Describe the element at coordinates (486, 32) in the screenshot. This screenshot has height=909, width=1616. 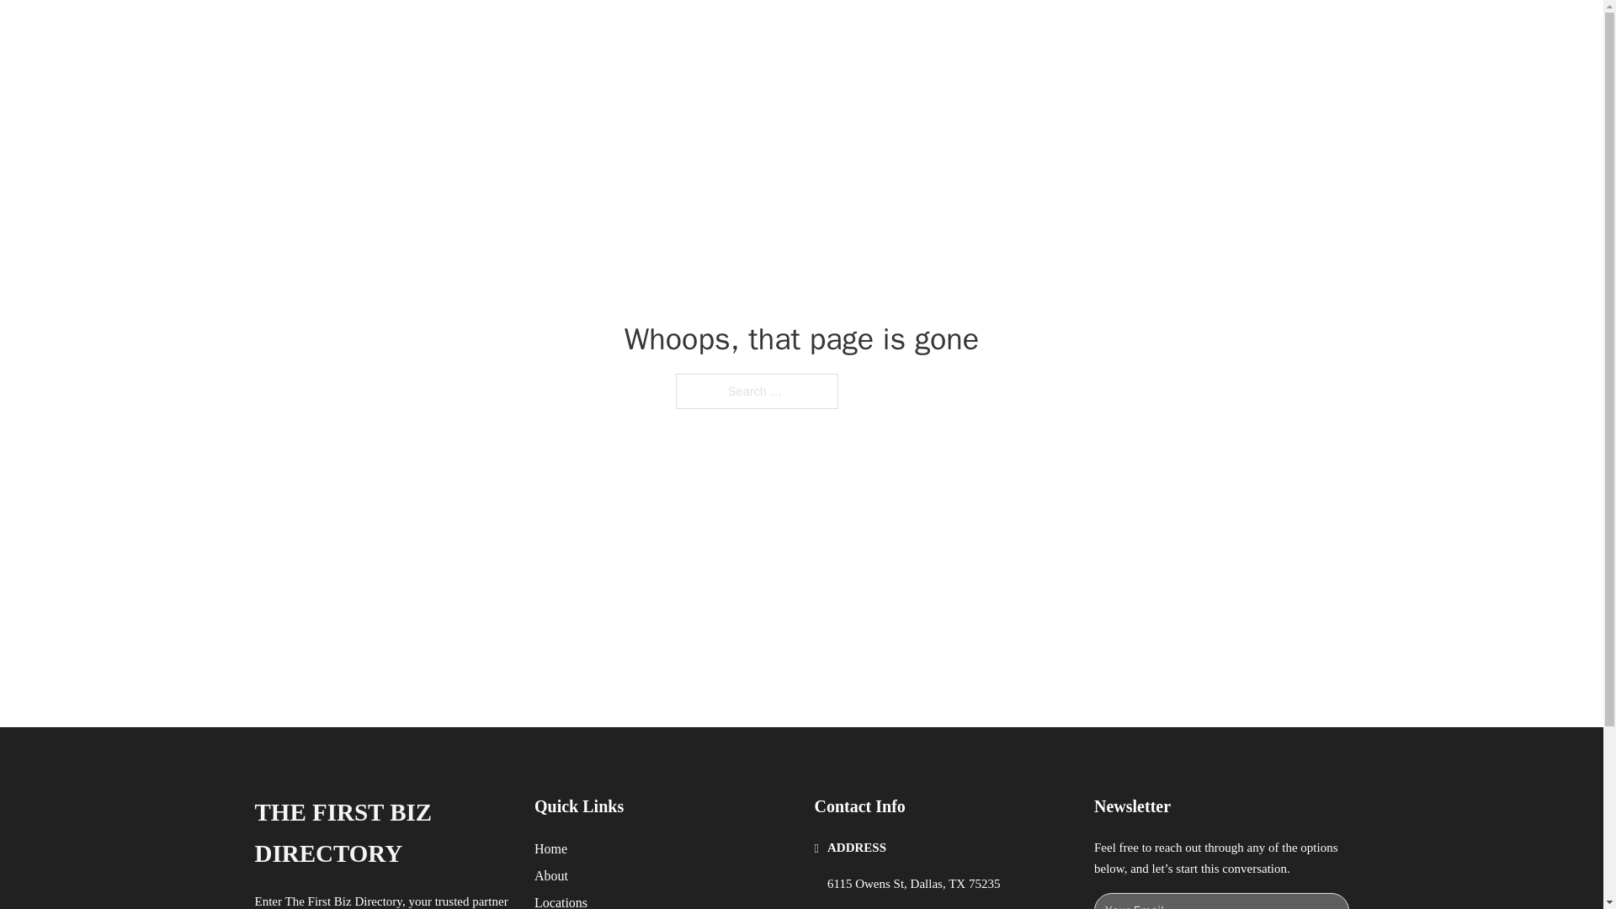
I see `THE FIRST BIZ DIRECTORY` at that location.